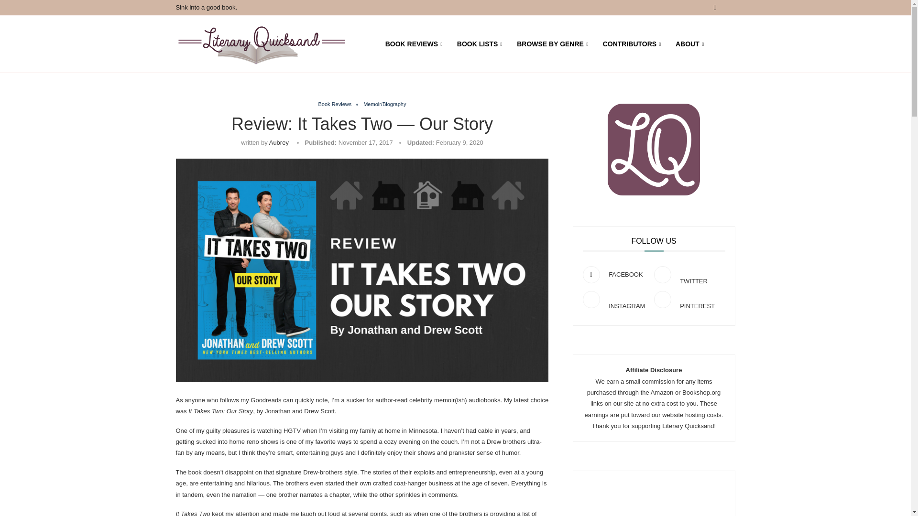  I want to click on BROWSE BY GENRE, so click(552, 44).